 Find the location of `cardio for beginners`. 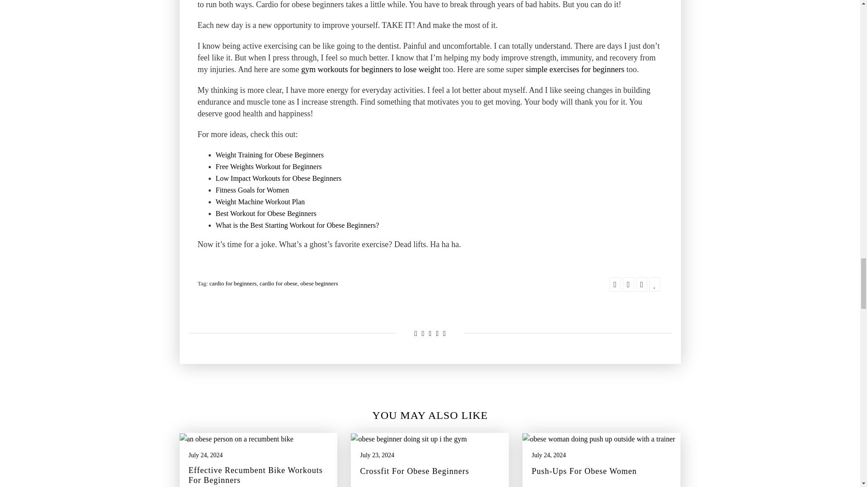

cardio for beginners is located at coordinates (233, 283).